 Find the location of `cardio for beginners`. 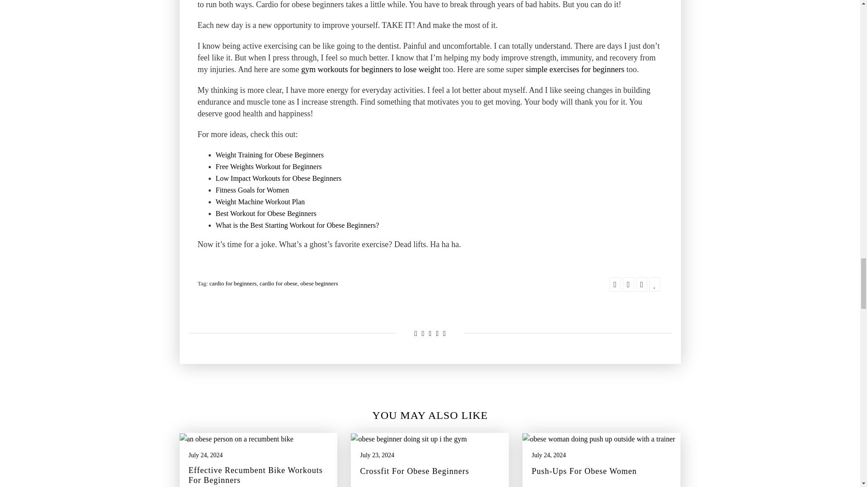

cardio for beginners is located at coordinates (233, 283).